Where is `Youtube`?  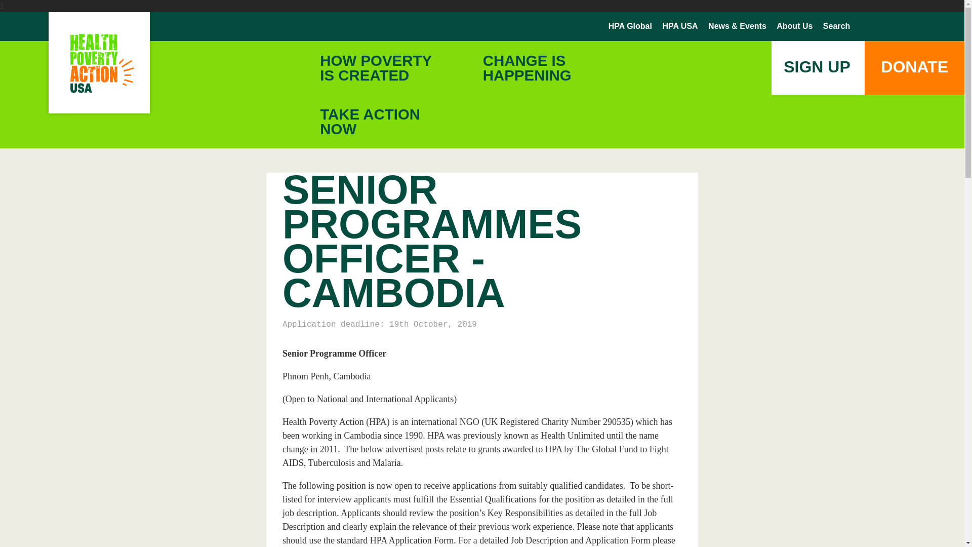 Youtube is located at coordinates (679, 26).